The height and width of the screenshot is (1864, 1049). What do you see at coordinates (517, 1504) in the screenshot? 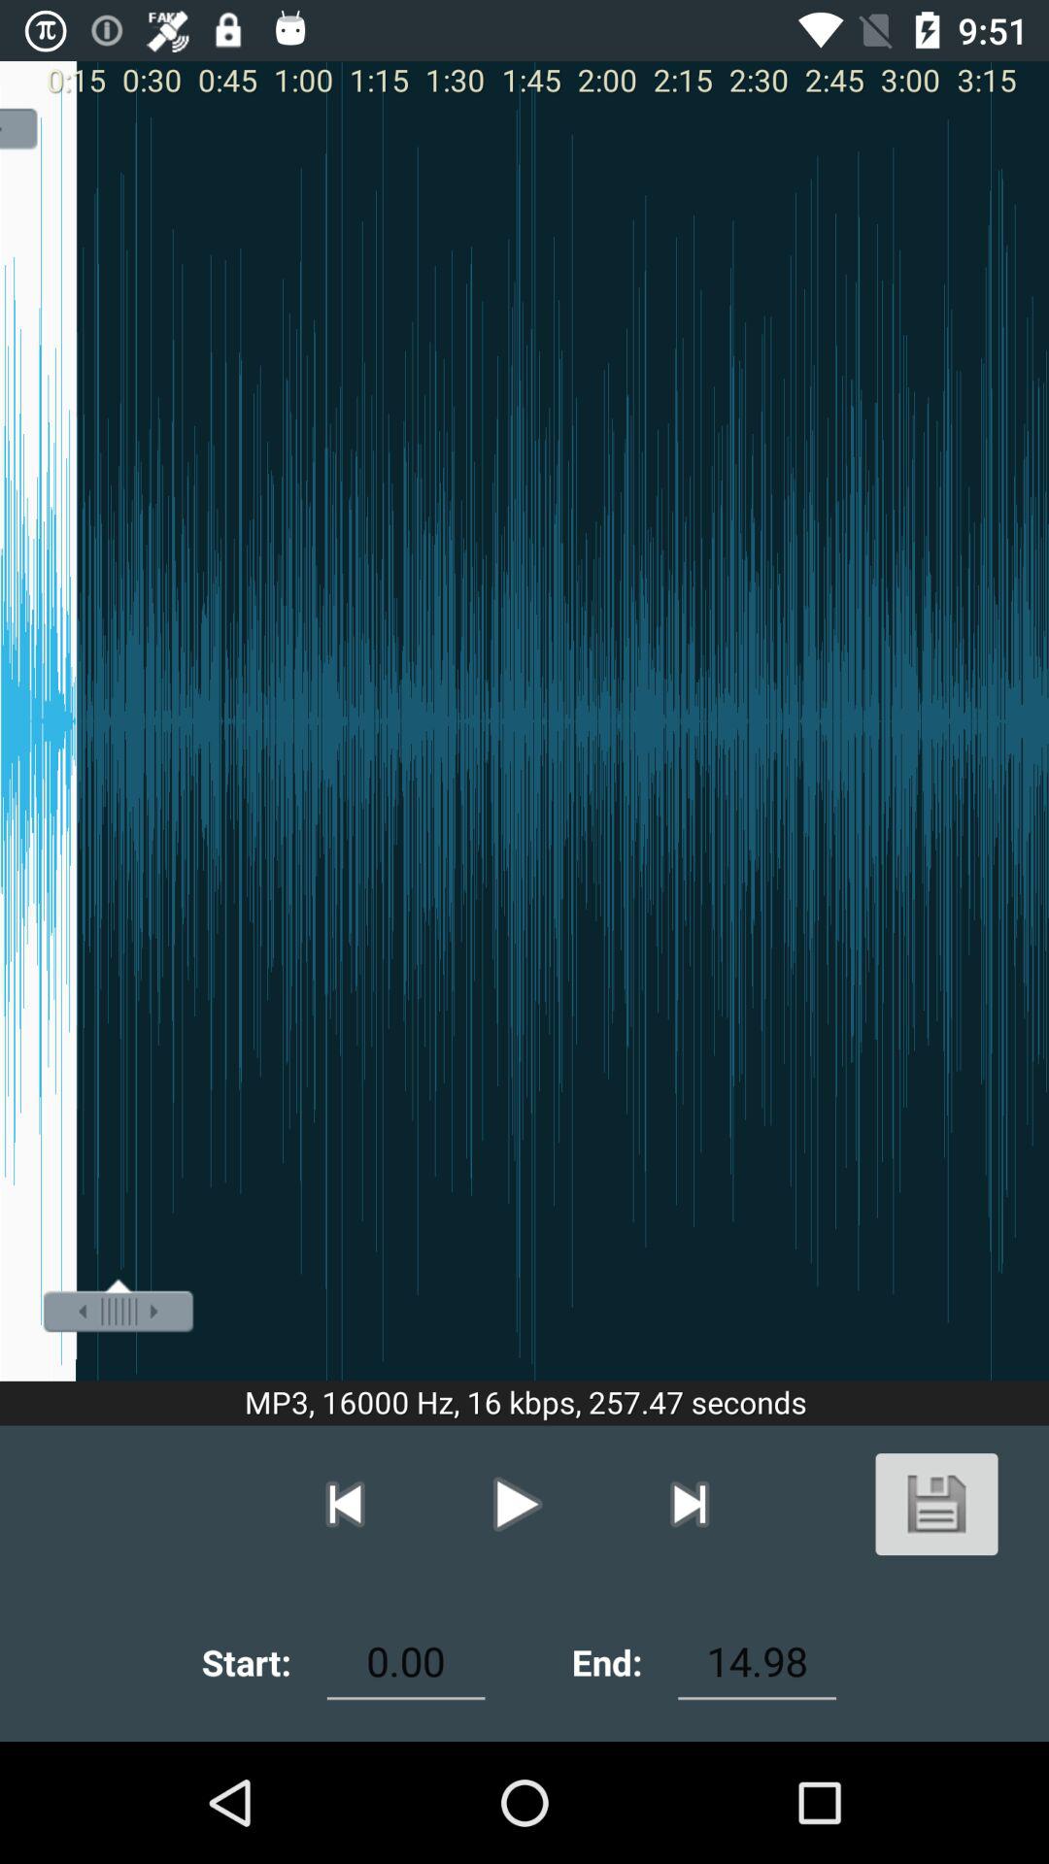
I see `click on play button which is at bottom of the page` at bounding box center [517, 1504].